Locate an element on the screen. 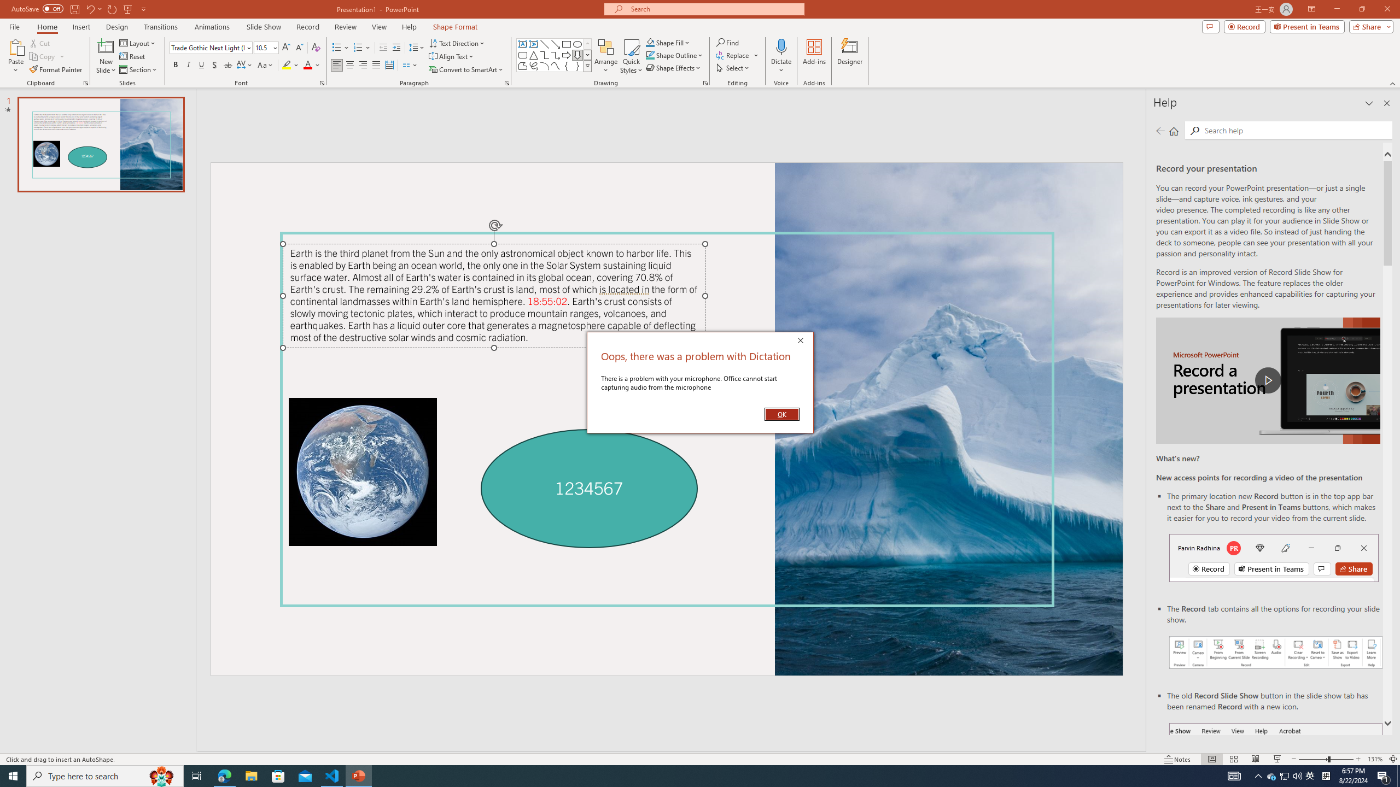  Record your presentations screenshot one is located at coordinates (1276, 653).